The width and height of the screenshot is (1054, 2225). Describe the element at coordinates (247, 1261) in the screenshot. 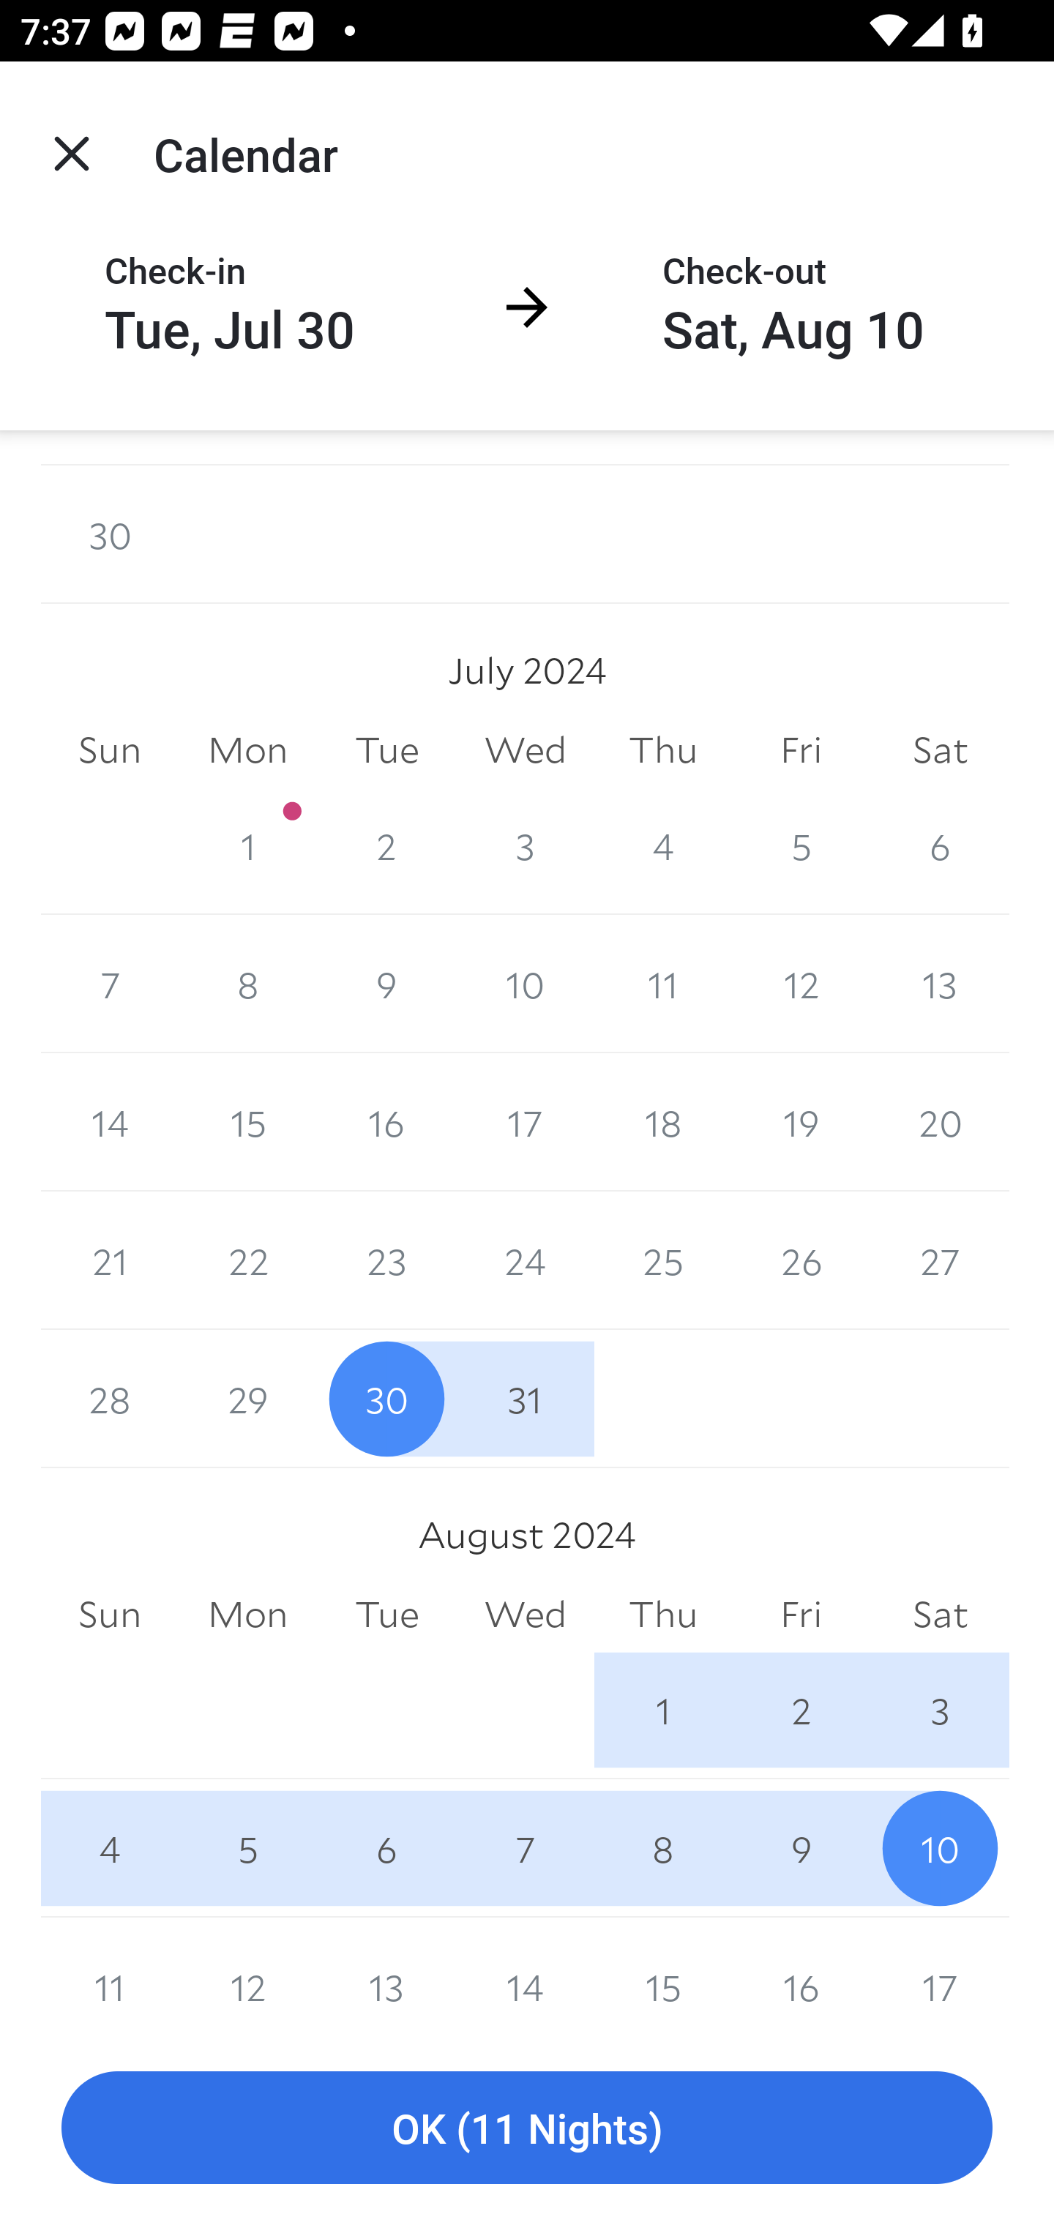

I see `22 22 July 2024` at that location.